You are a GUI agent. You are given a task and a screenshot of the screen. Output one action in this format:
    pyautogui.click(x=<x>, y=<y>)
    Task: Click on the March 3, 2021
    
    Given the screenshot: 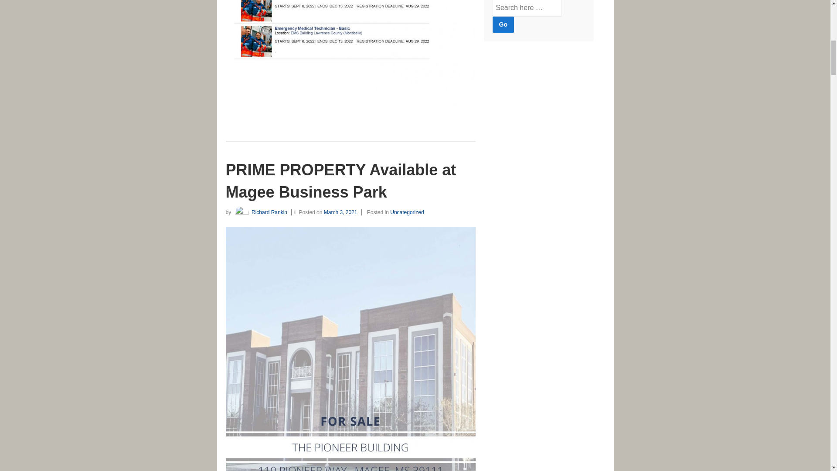 What is the action you would take?
    pyautogui.click(x=343, y=212)
    